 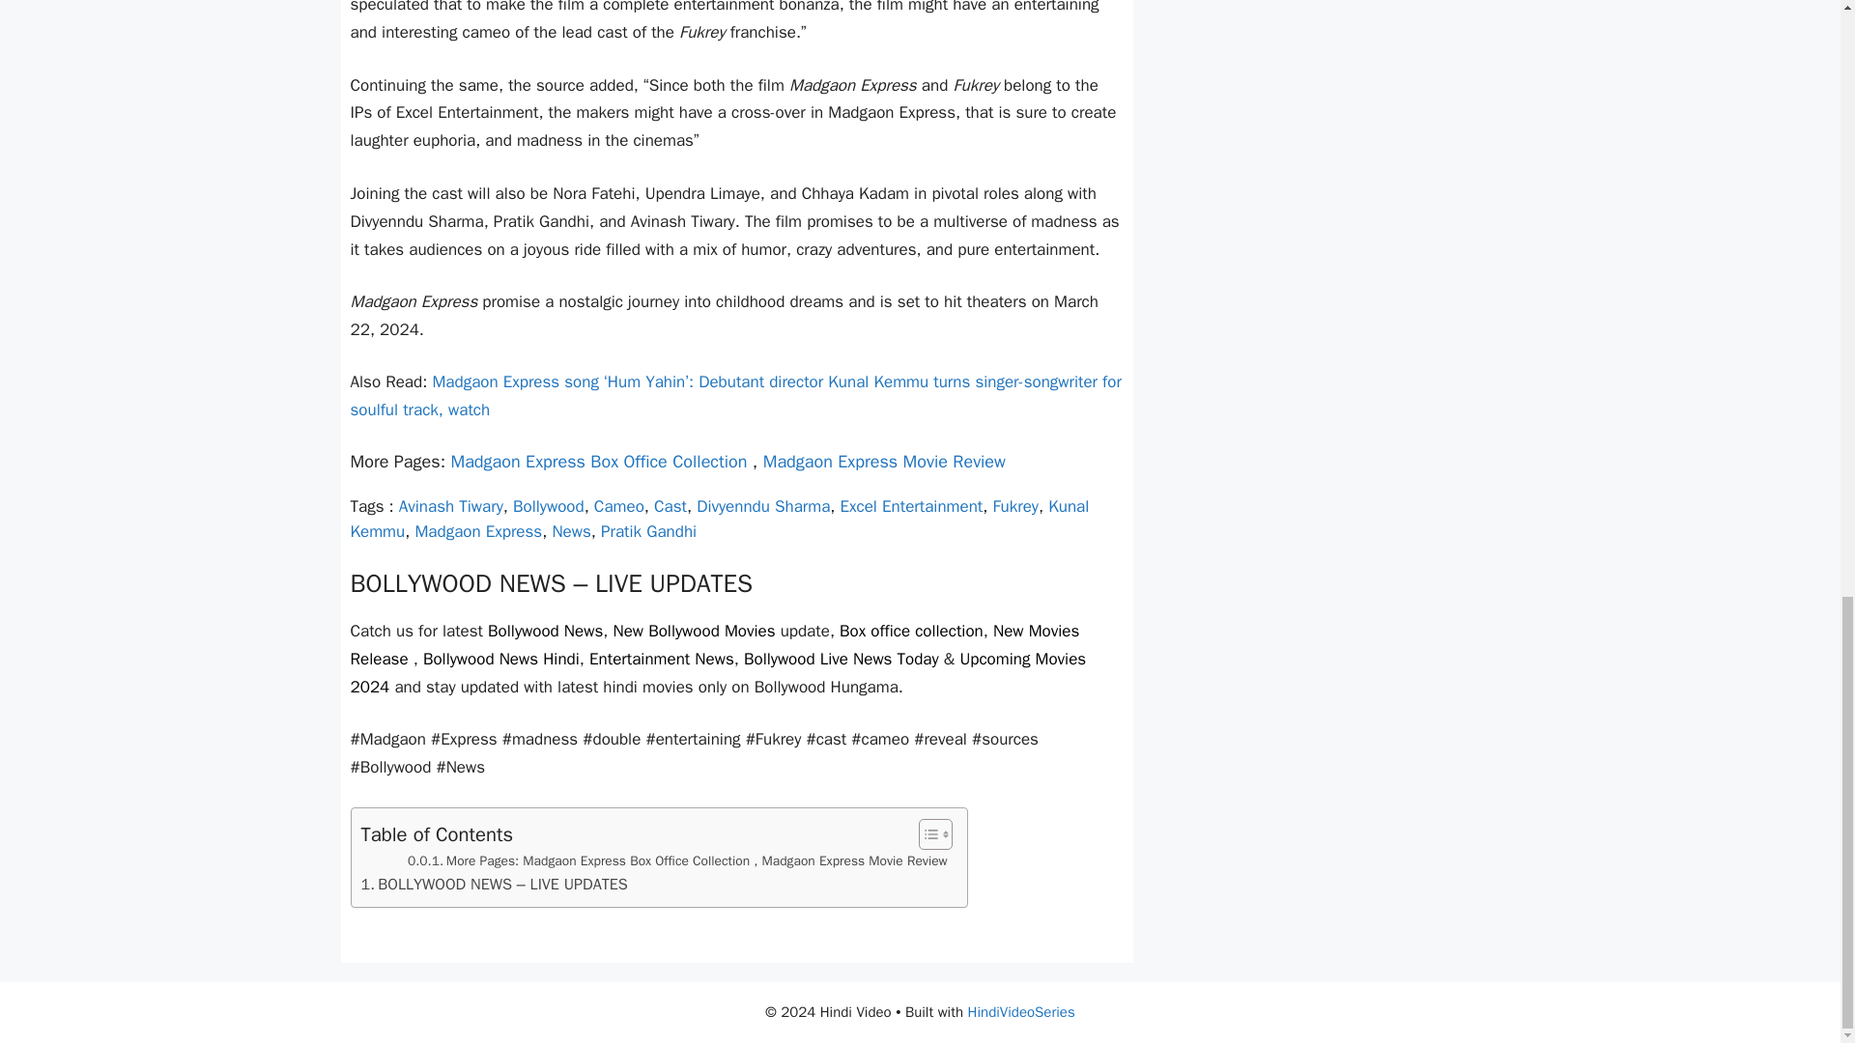 What do you see at coordinates (500, 659) in the screenshot?
I see `Bollywood News Hindi` at bounding box center [500, 659].